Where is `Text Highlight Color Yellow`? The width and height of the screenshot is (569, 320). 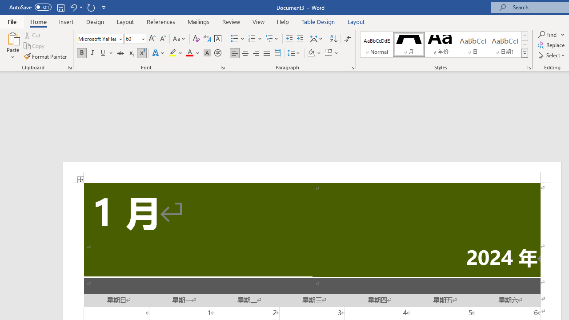 Text Highlight Color Yellow is located at coordinates (172, 53).